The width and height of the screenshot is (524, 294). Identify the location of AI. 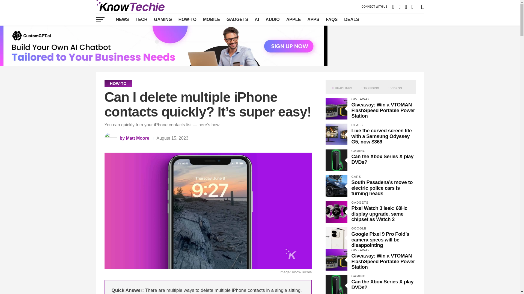
(257, 19).